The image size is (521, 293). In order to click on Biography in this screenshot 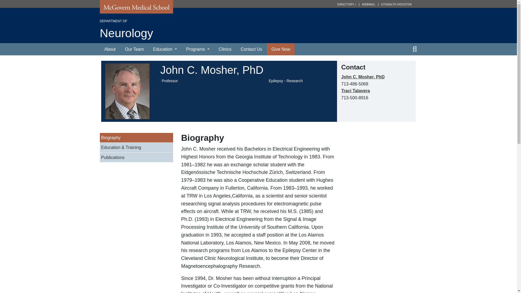, I will do `click(136, 138)`.